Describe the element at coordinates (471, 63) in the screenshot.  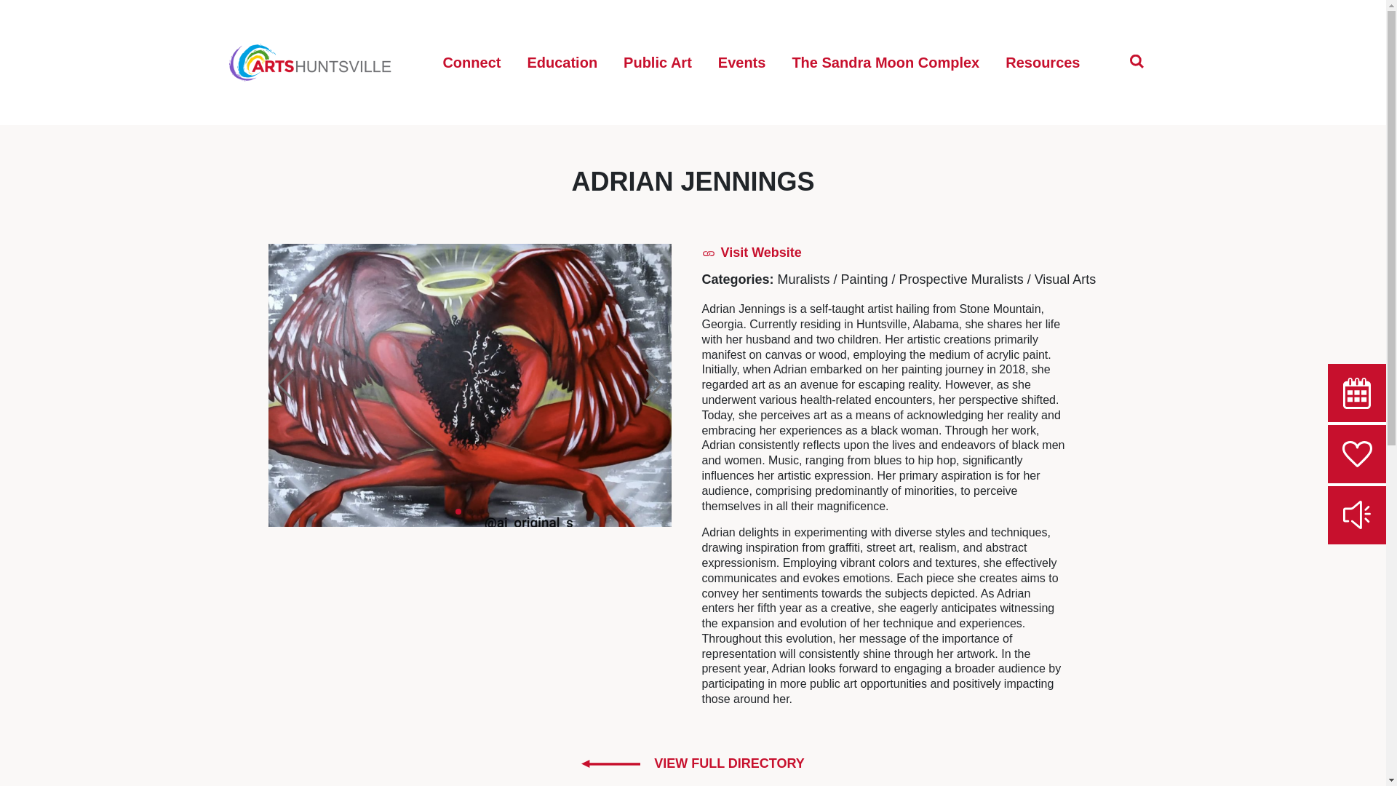
I see `Connect` at that location.